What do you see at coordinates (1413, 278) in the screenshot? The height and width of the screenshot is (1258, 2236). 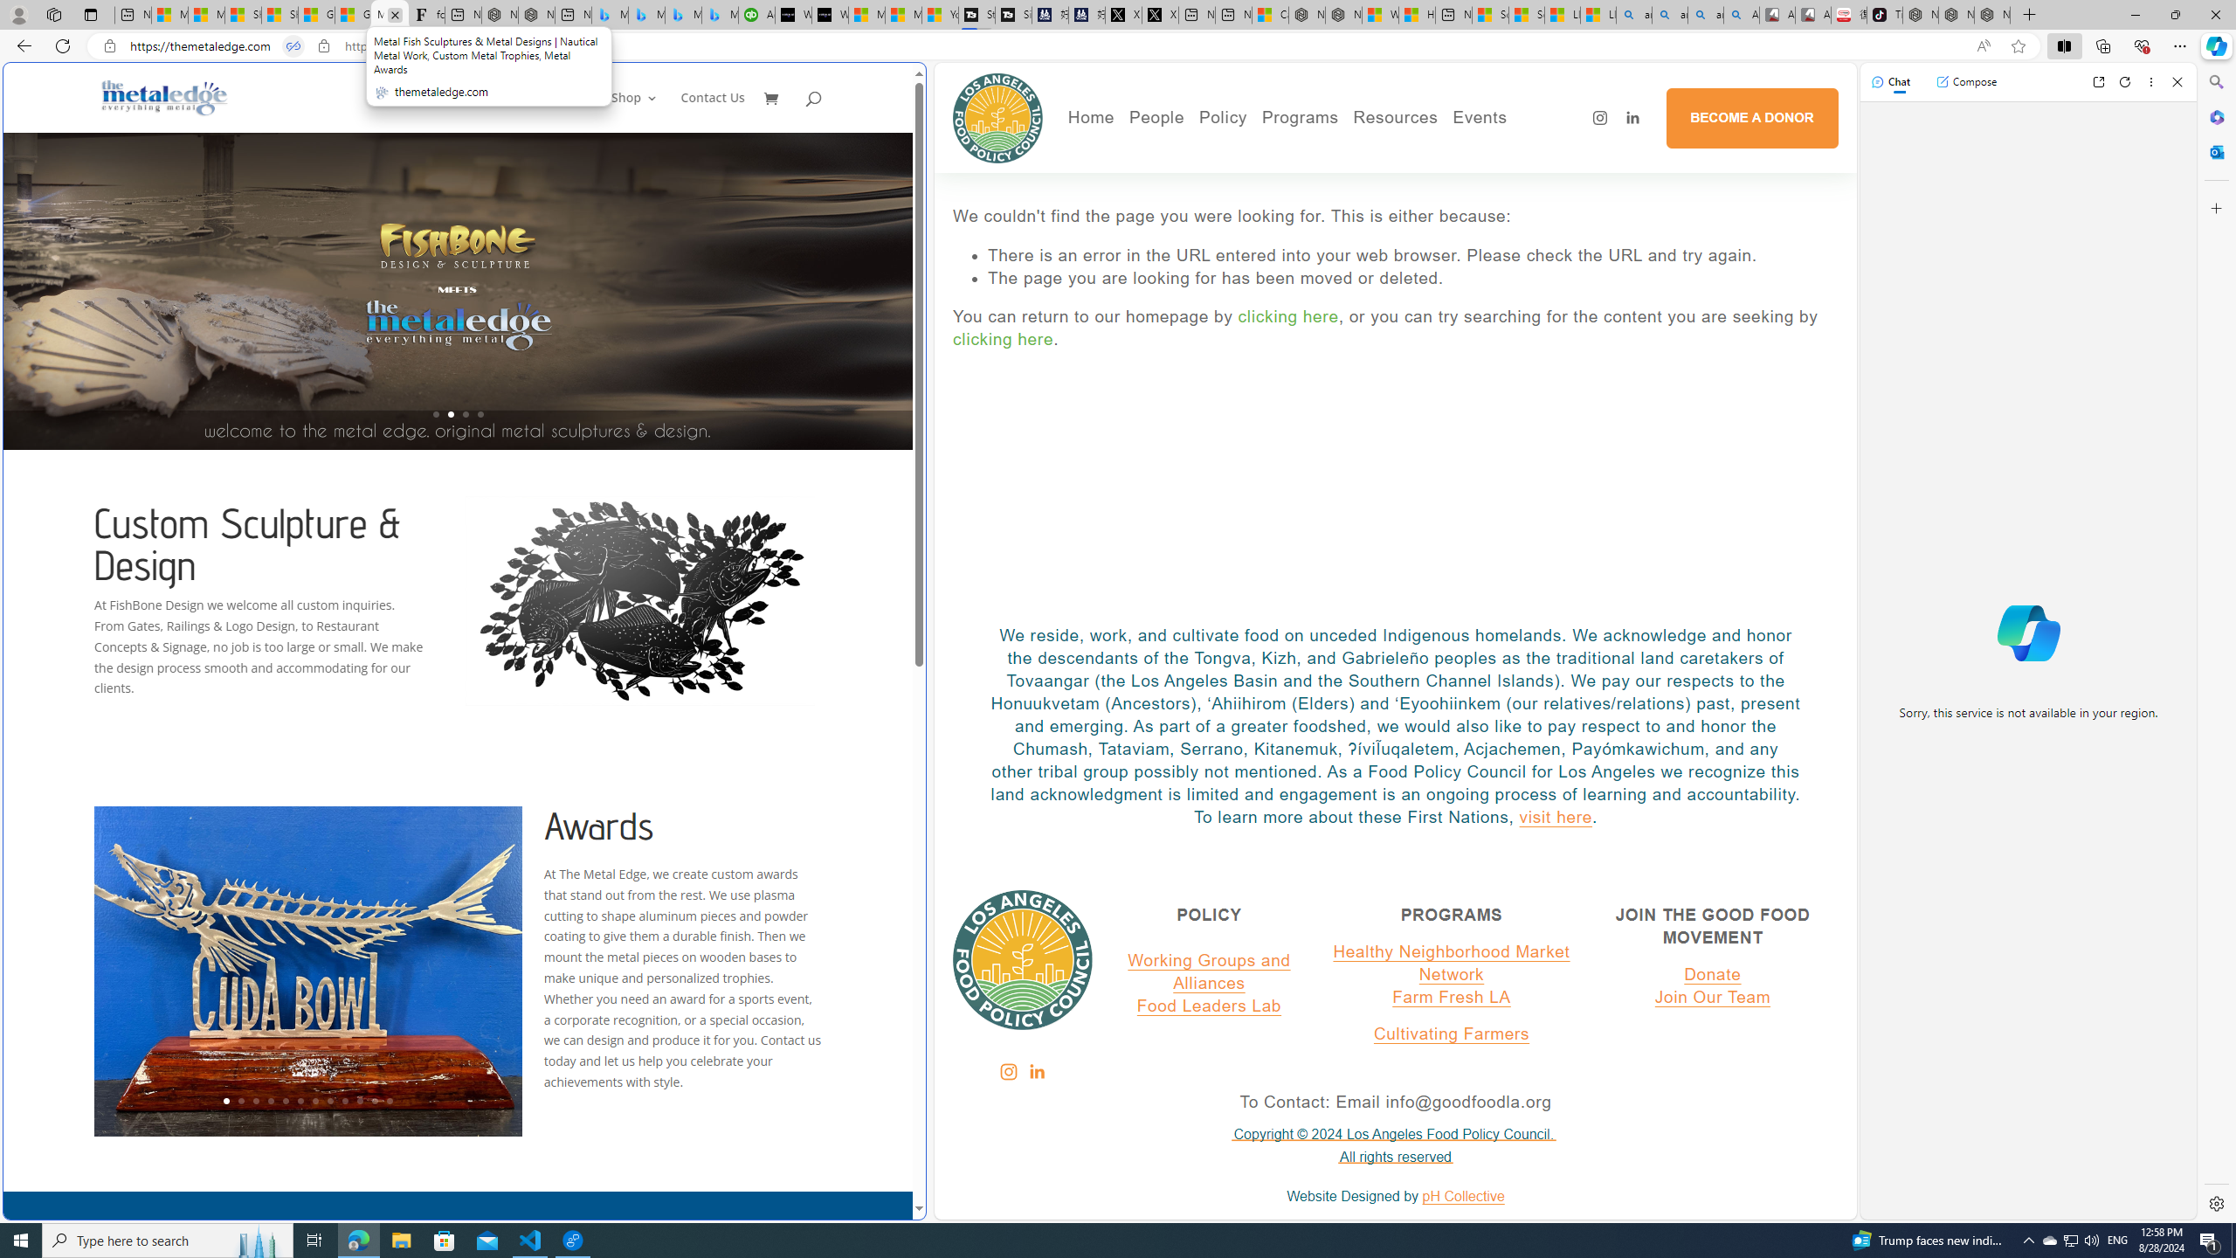 I see `The page you are looking for has been moved or deleted.` at bounding box center [1413, 278].